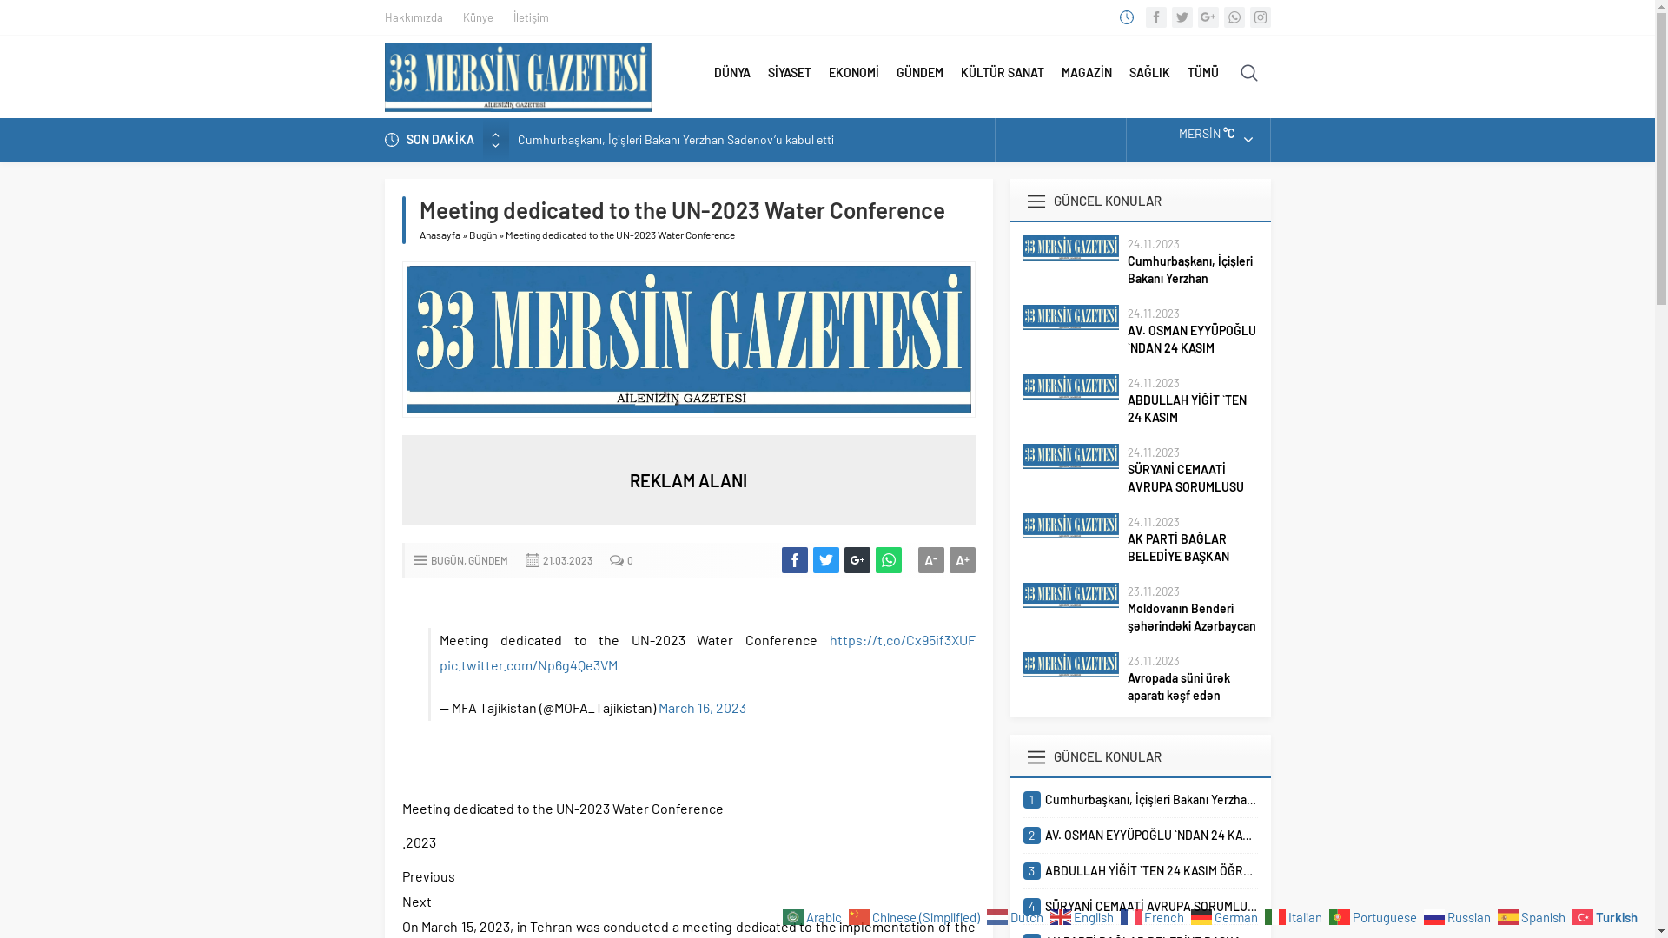 The image size is (1668, 938). What do you see at coordinates (1296, 915) in the screenshot?
I see `Italian` at bounding box center [1296, 915].